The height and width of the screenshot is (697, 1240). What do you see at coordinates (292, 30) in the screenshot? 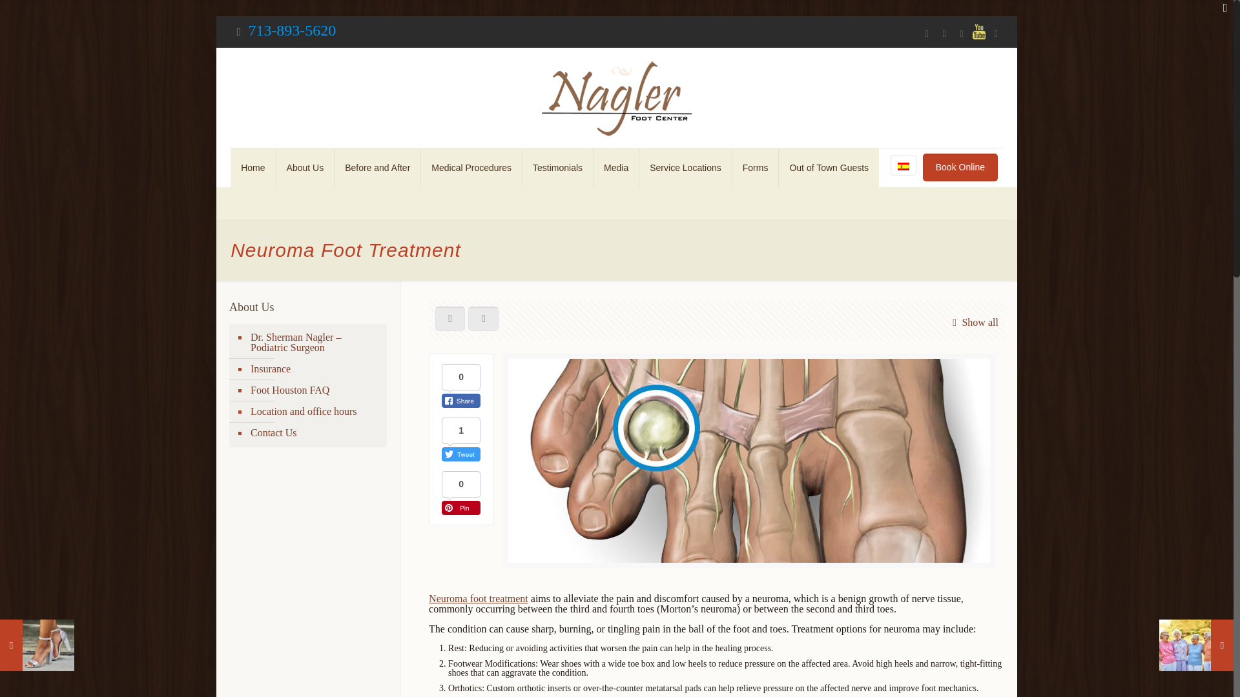
I see `713-893-5620` at bounding box center [292, 30].